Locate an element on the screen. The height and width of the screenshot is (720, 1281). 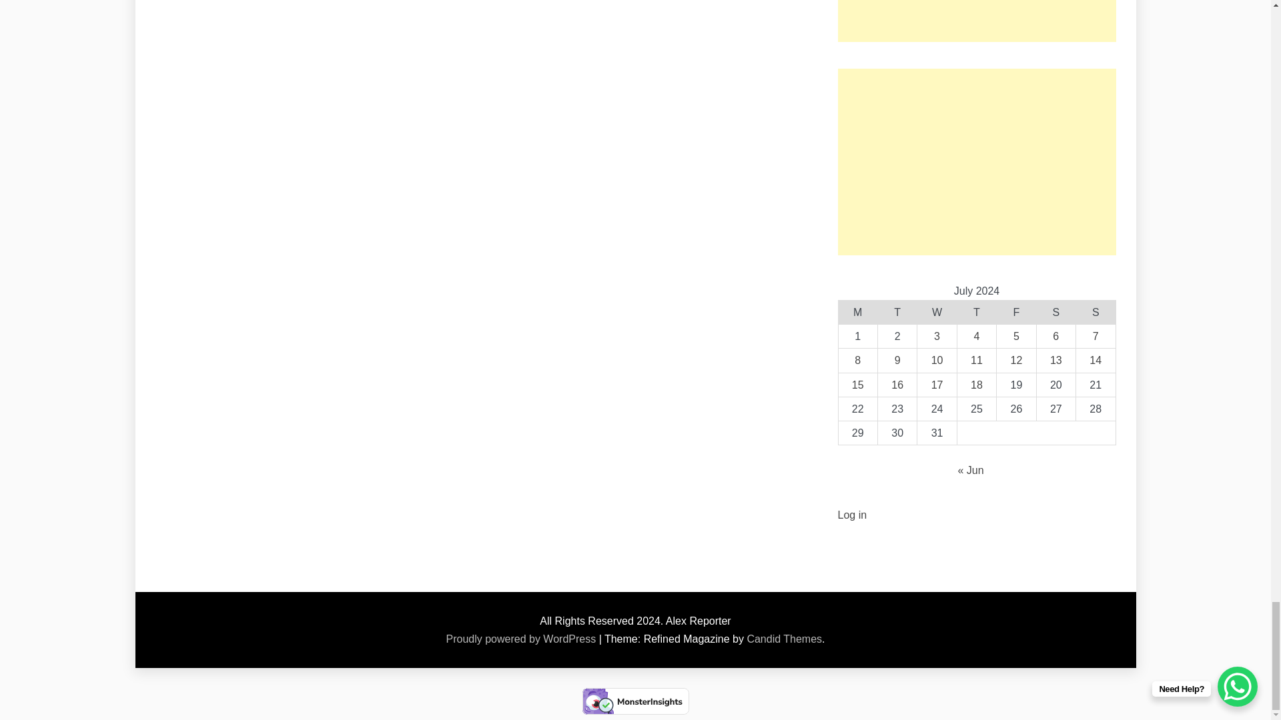
Thursday is located at coordinates (977, 313).